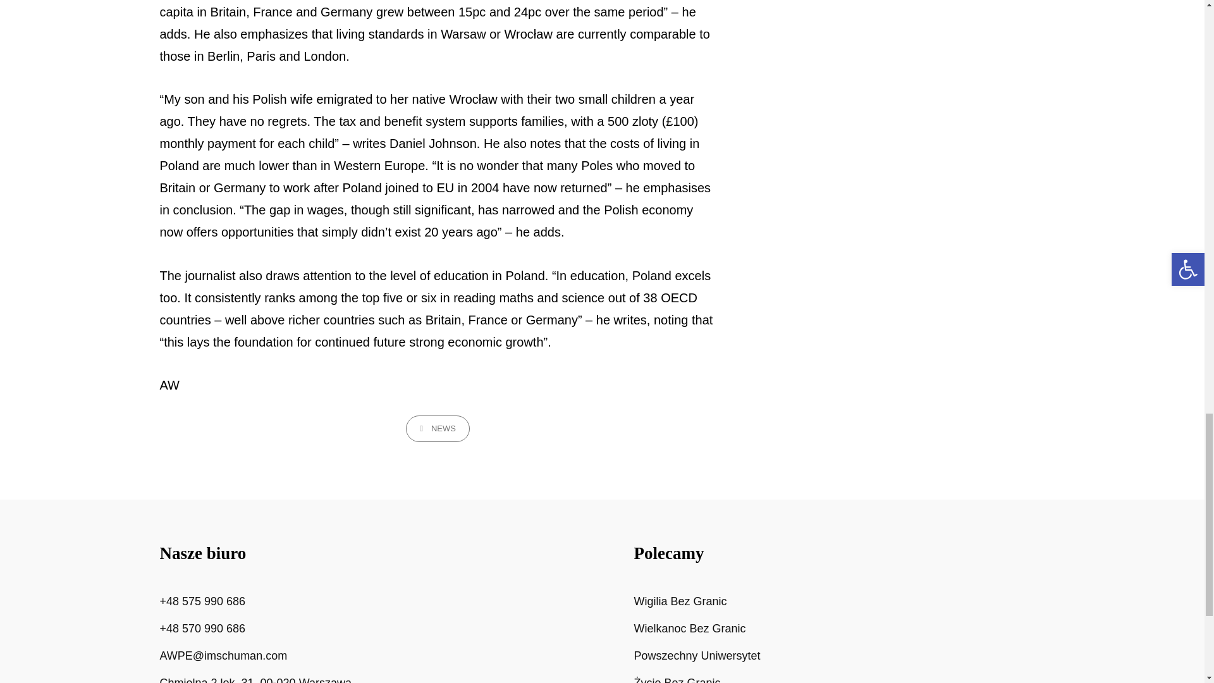 Image resolution: width=1214 pixels, height=683 pixels. What do you see at coordinates (438, 428) in the screenshot?
I see `NEWS` at bounding box center [438, 428].